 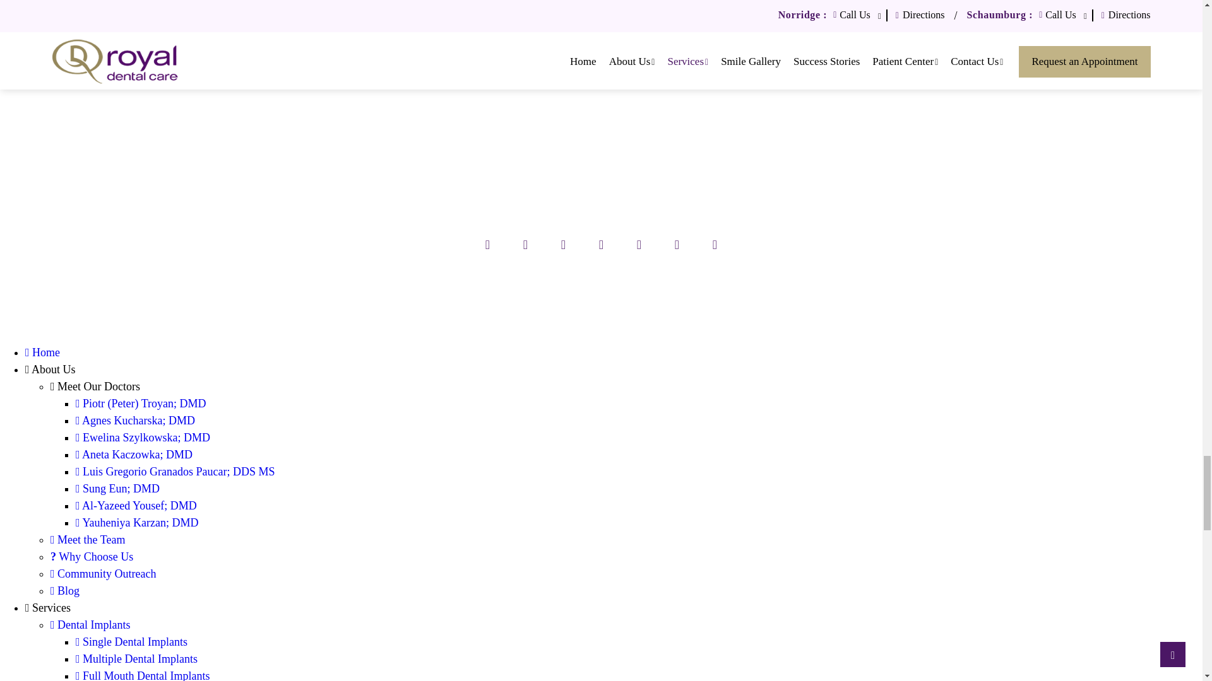 I want to click on Link opens in a new window, so click(x=165, y=74).